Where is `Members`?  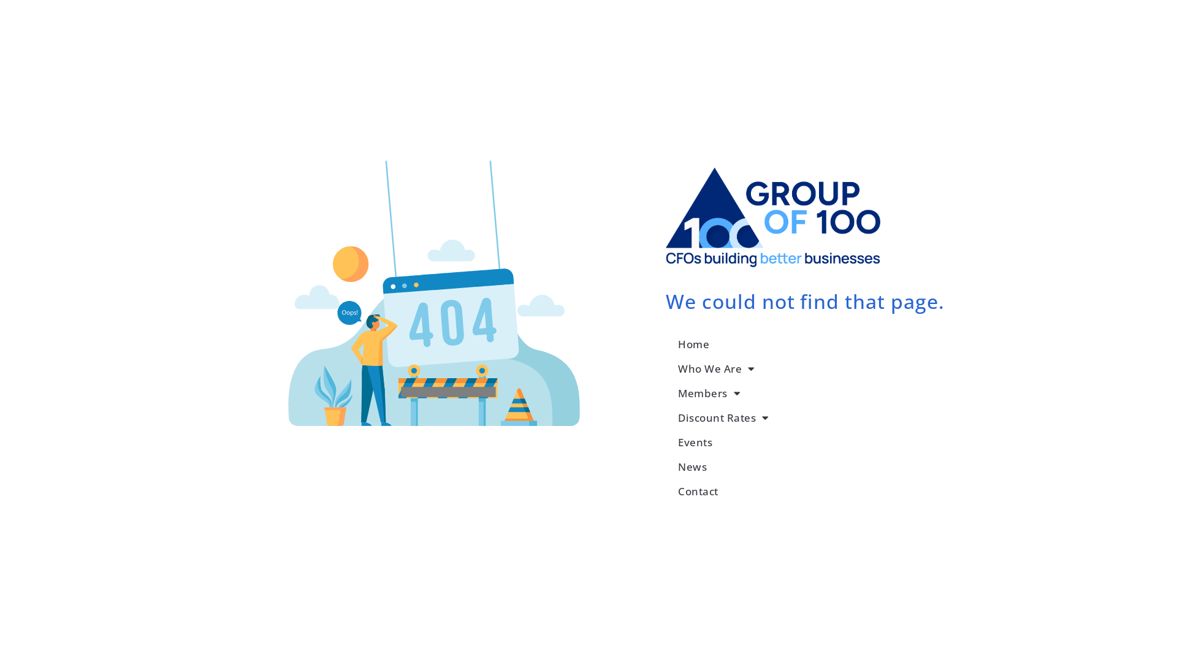
Members is located at coordinates (811, 394).